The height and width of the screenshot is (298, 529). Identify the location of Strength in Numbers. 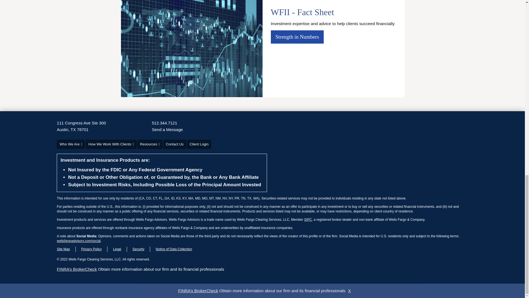
(164, 123).